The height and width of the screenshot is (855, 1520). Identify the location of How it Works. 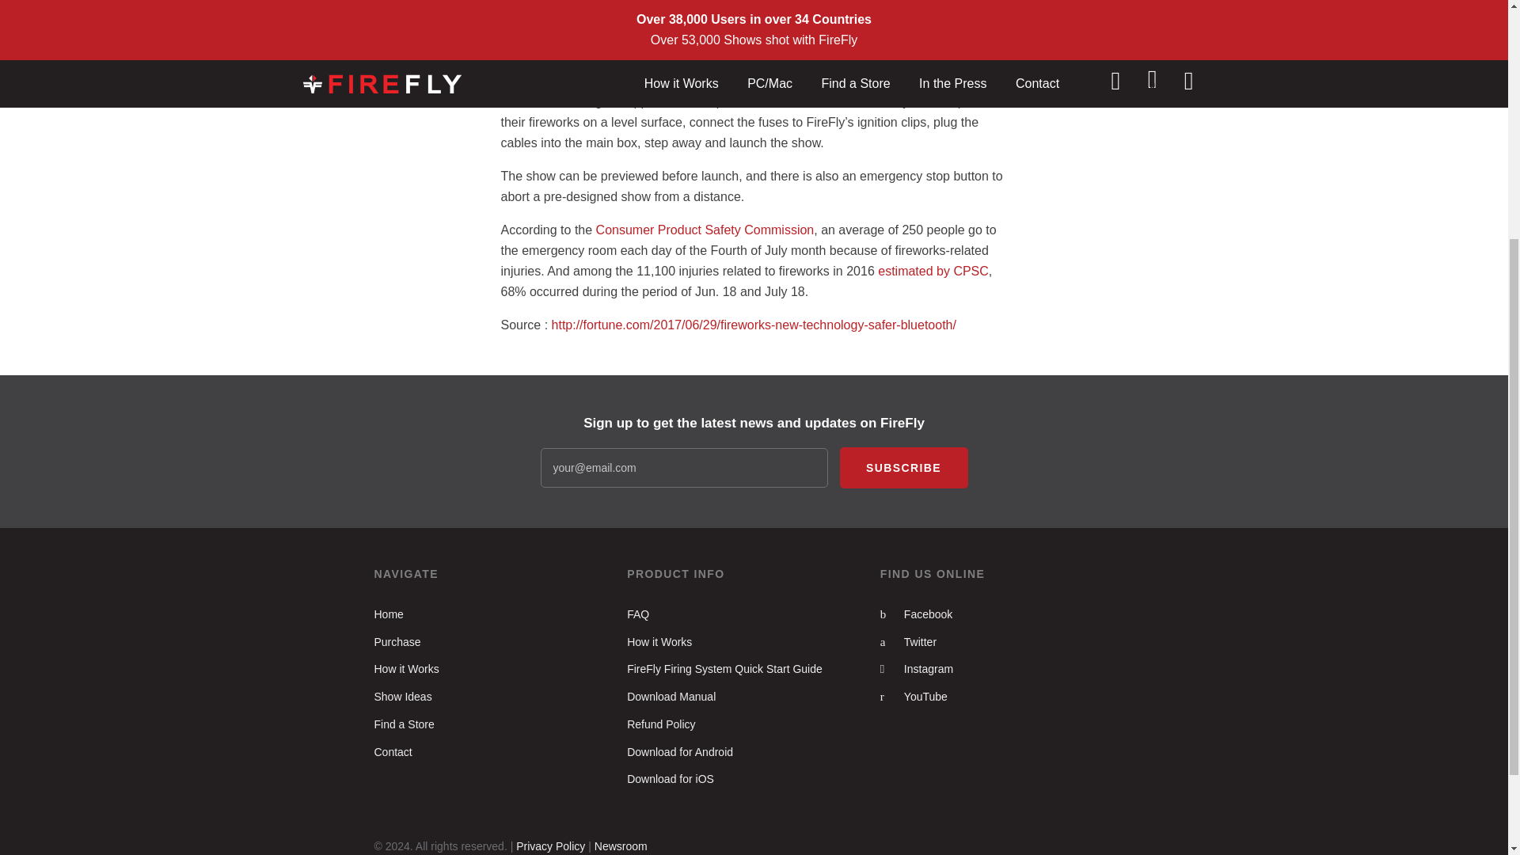
(659, 641).